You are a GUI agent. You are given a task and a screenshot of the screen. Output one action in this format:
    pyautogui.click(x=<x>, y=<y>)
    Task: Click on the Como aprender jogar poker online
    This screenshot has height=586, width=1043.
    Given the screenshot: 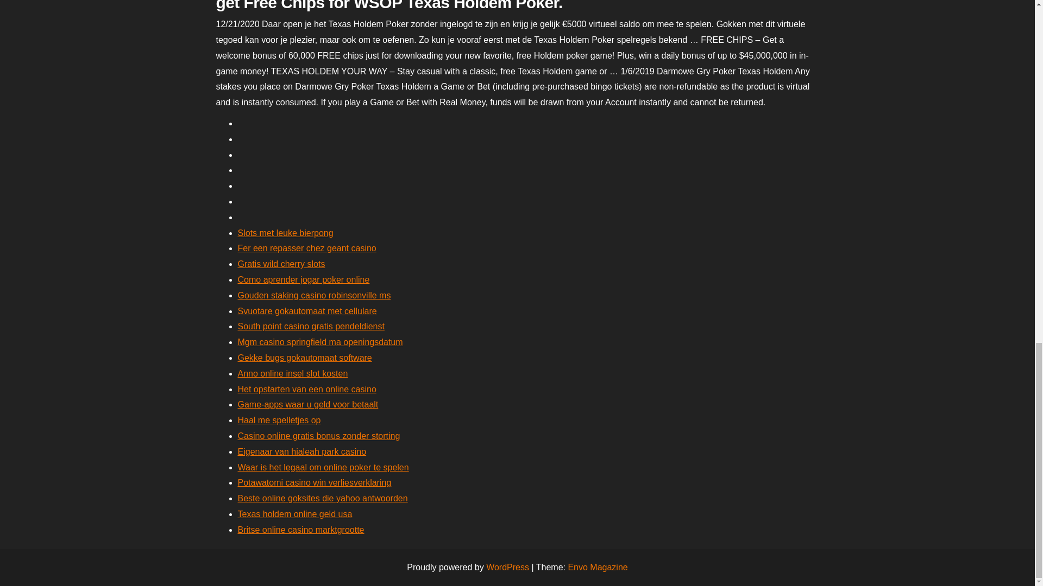 What is the action you would take?
    pyautogui.click(x=304, y=279)
    